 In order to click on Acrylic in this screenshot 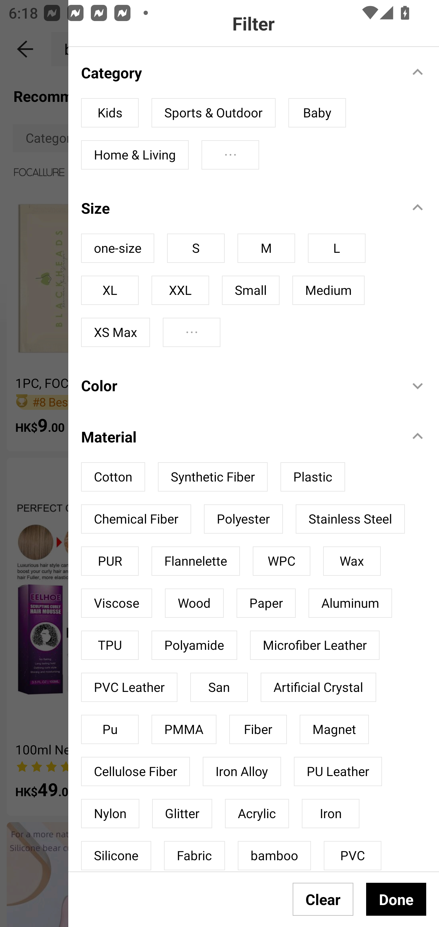, I will do `click(257, 813)`.